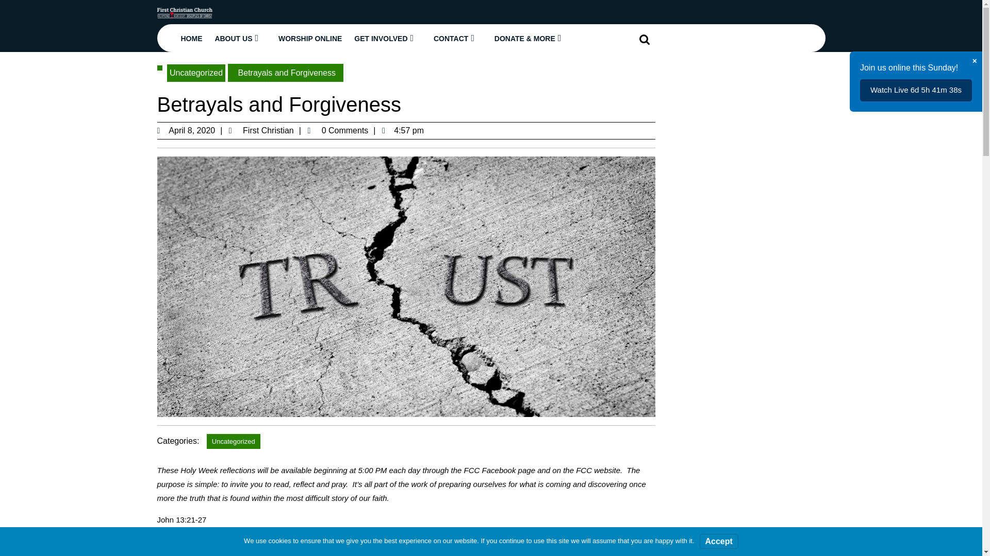 Image resolution: width=990 pixels, height=556 pixels. Describe the element at coordinates (646, 39) in the screenshot. I see `Search` at that location.